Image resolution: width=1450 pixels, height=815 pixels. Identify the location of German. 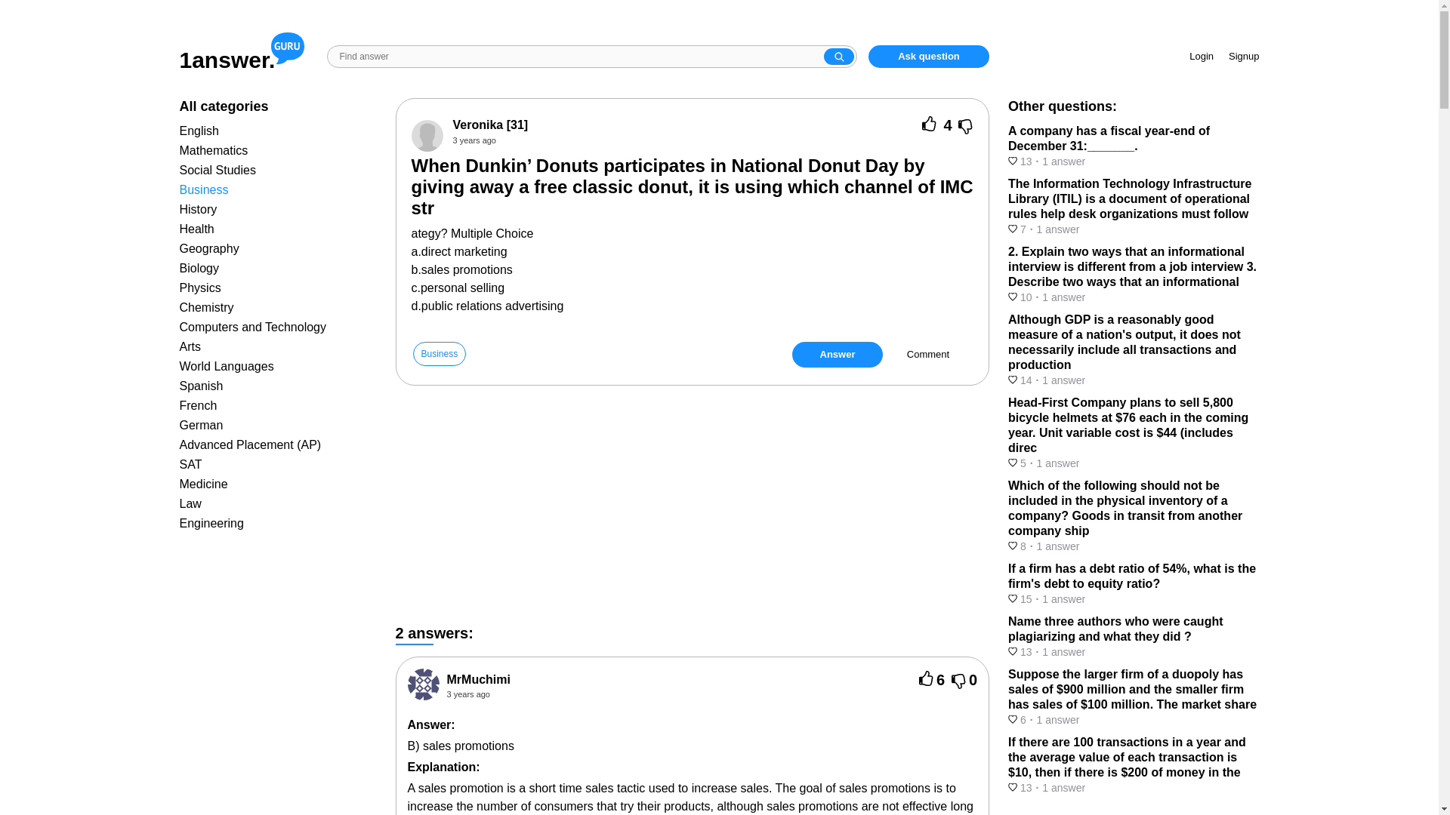
(201, 426).